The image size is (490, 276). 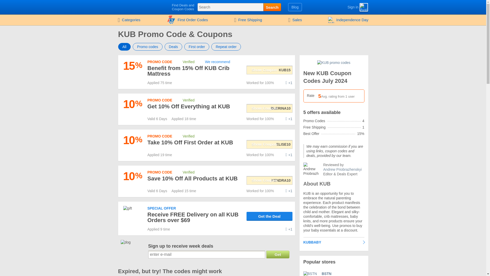 What do you see at coordinates (348, 20) in the screenshot?
I see `Independence Day` at bounding box center [348, 20].